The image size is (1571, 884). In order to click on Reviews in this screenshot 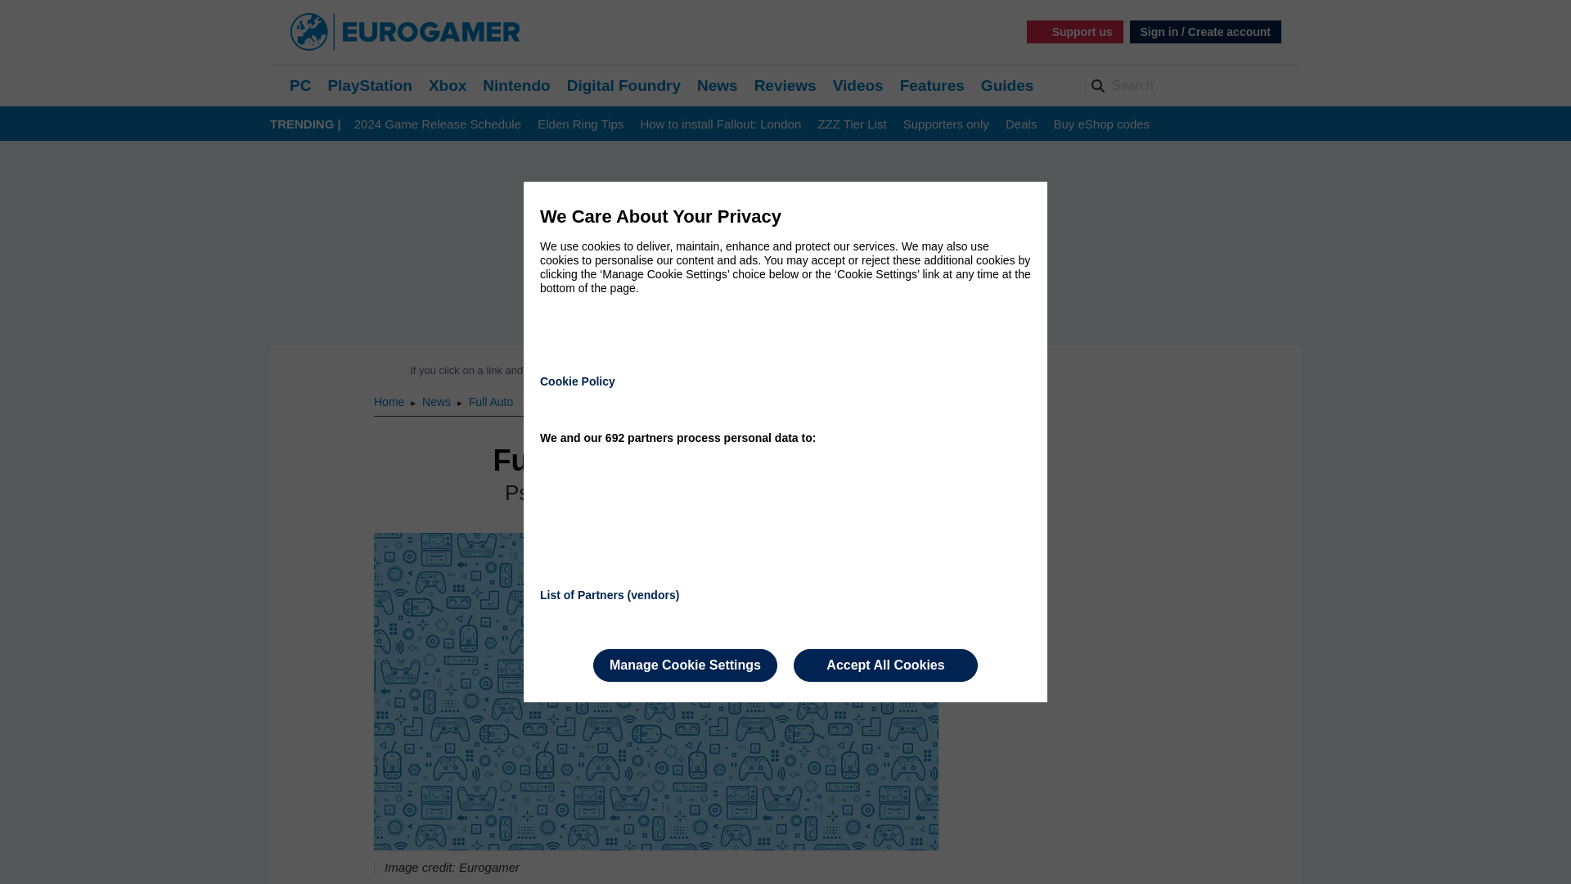, I will do `click(785, 85)`.